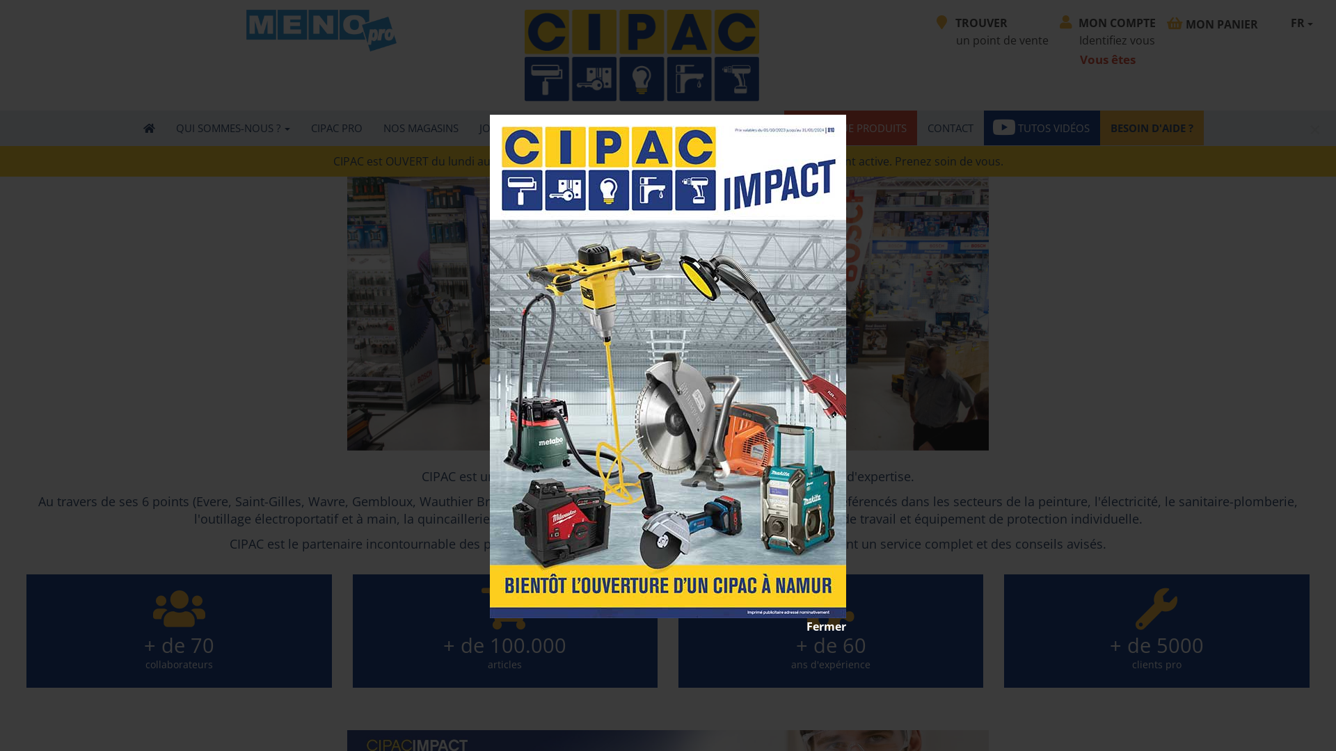  Describe the element at coordinates (337, 128) in the screenshot. I see `CIPAC PRO` at that location.